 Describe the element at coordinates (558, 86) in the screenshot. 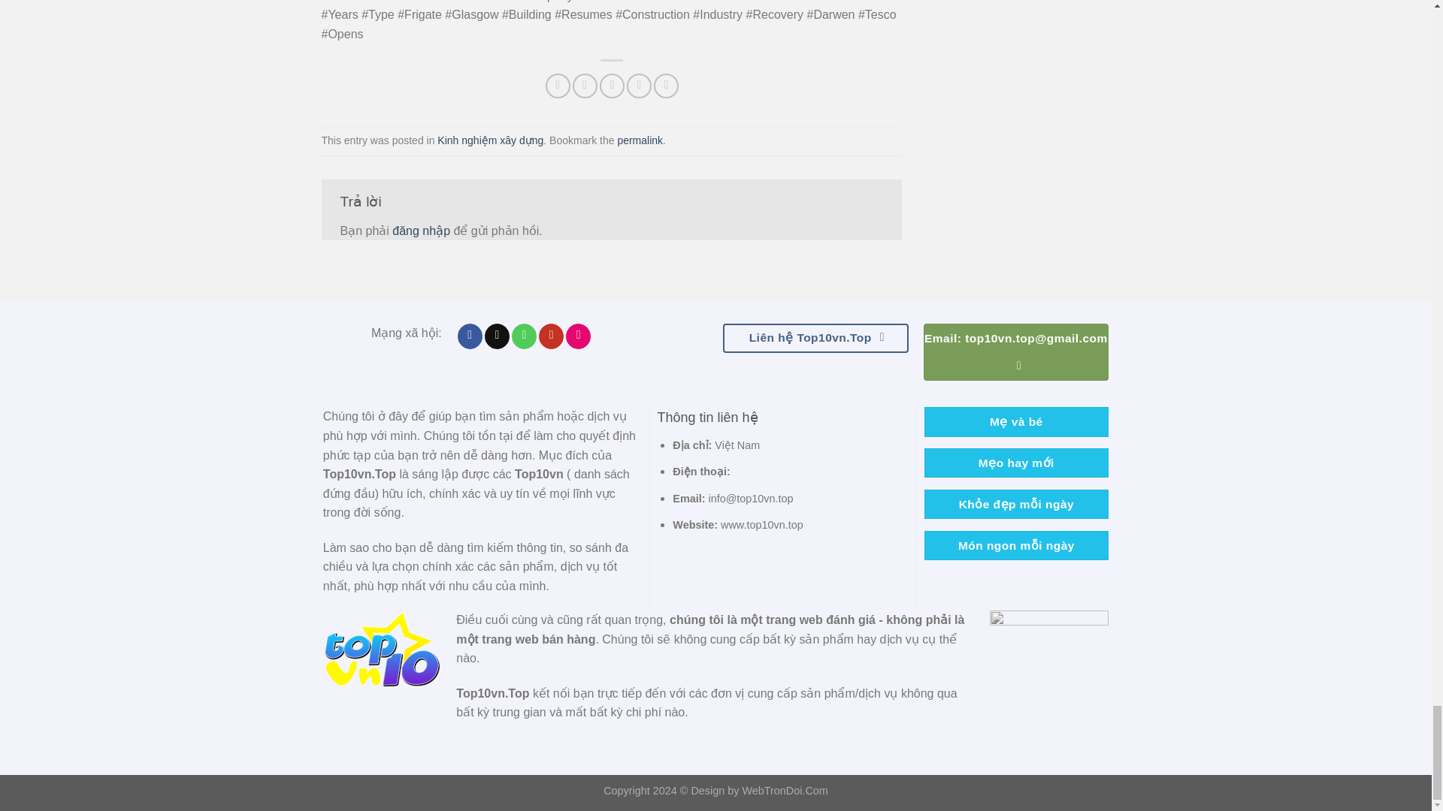

I see `Share on Facebook` at that location.